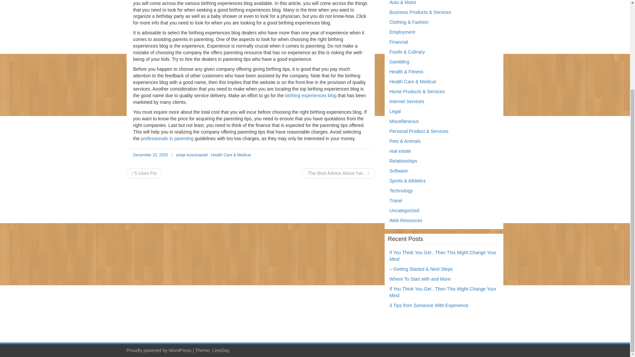 The image size is (635, 357). What do you see at coordinates (396, 200) in the screenshot?
I see `Travel` at bounding box center [396, 200].